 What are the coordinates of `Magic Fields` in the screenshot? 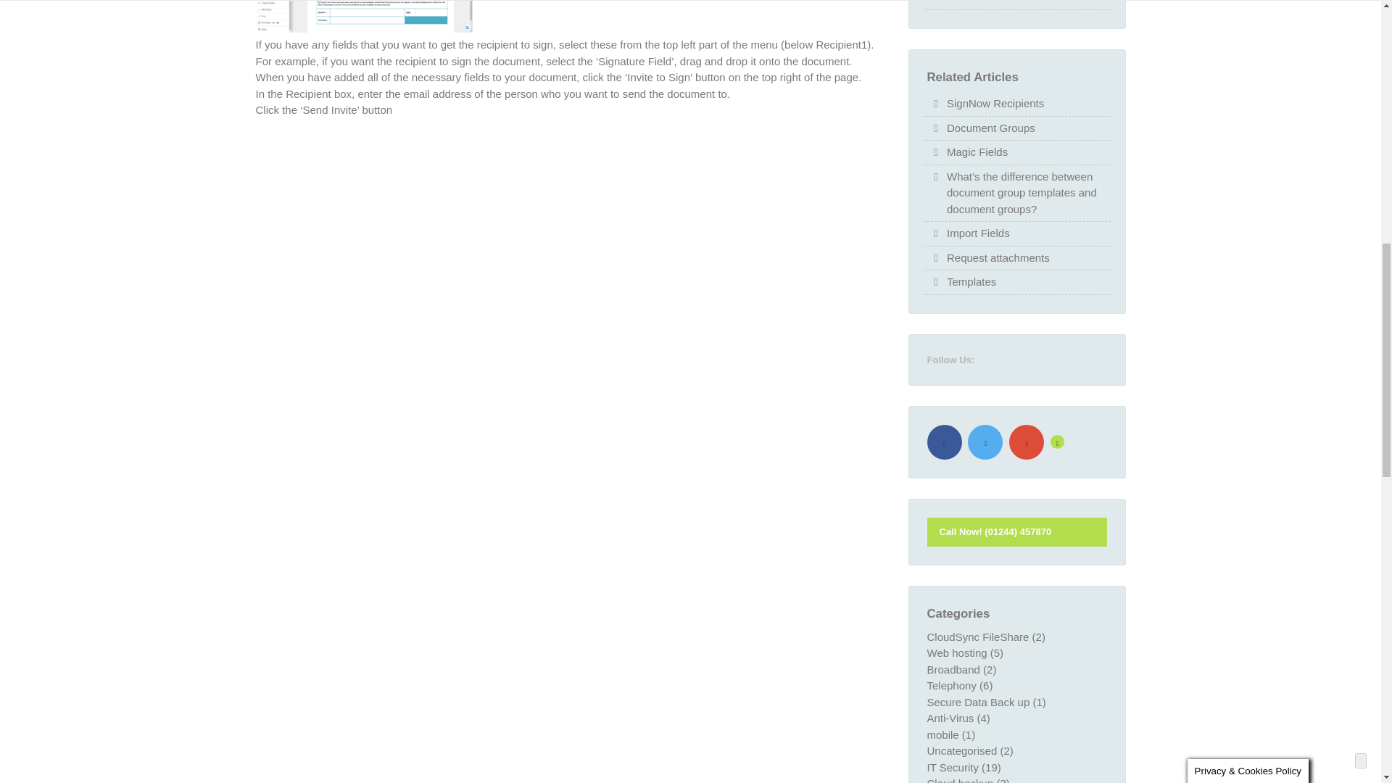 It's located at (977, 152).